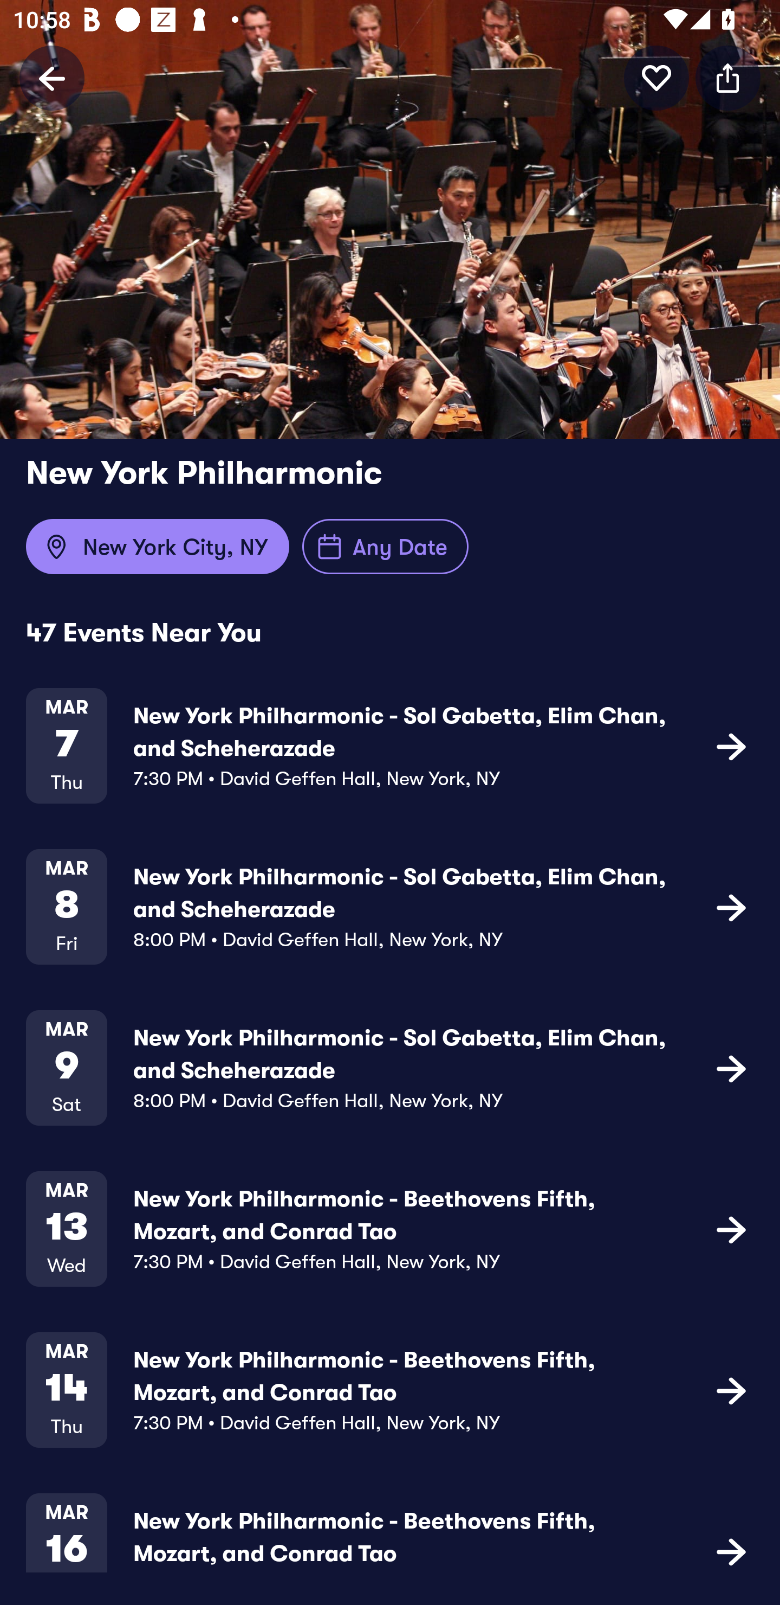  Describe the element at coordinates (731, 1389) in the screenshot. I see `icon button` at that location.